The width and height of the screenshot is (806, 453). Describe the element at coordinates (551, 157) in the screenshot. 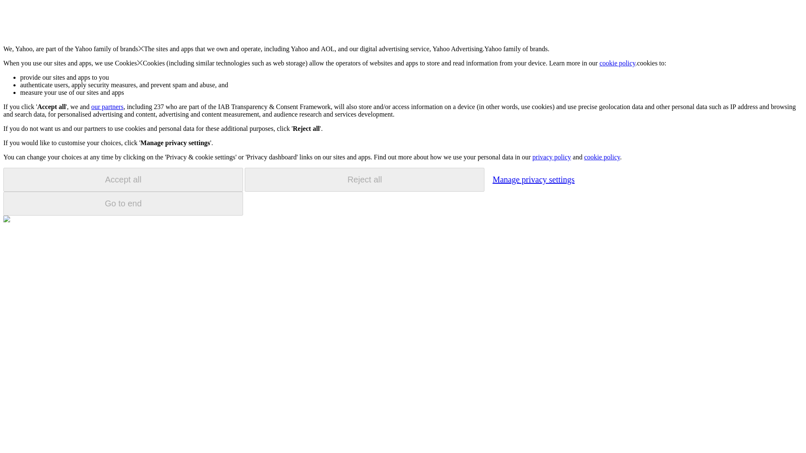

I see `privacy policy` at that location.